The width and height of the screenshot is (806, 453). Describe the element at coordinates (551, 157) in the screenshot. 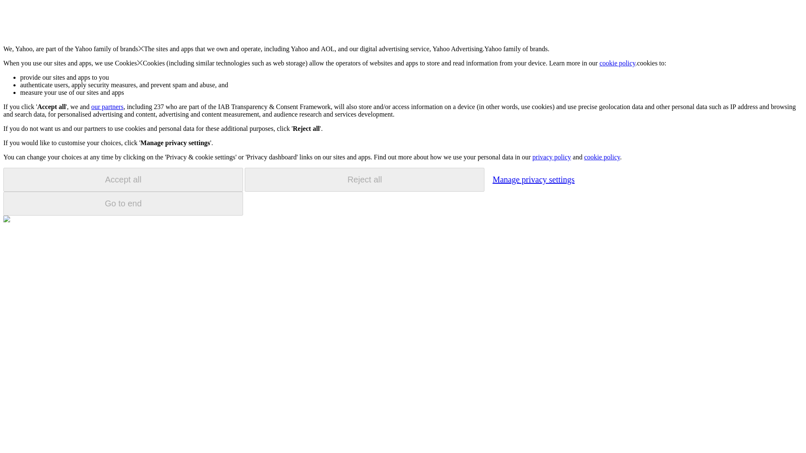

I see `privacy policy` at that location.